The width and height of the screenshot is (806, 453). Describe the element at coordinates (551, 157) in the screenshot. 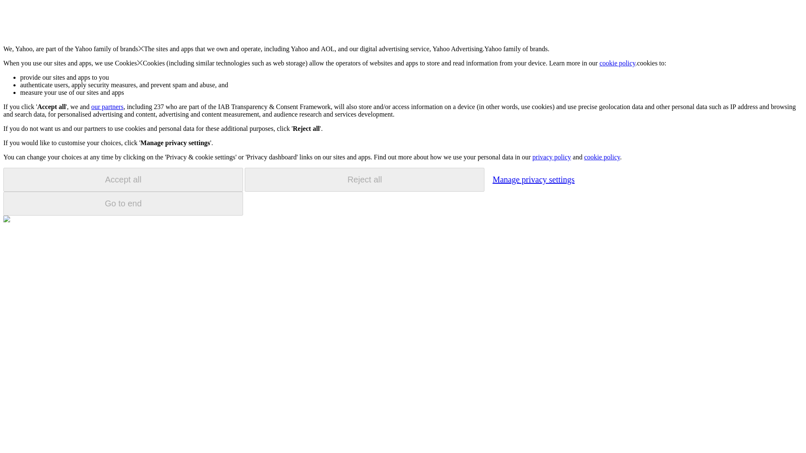

I see `privacy policy` at that location.